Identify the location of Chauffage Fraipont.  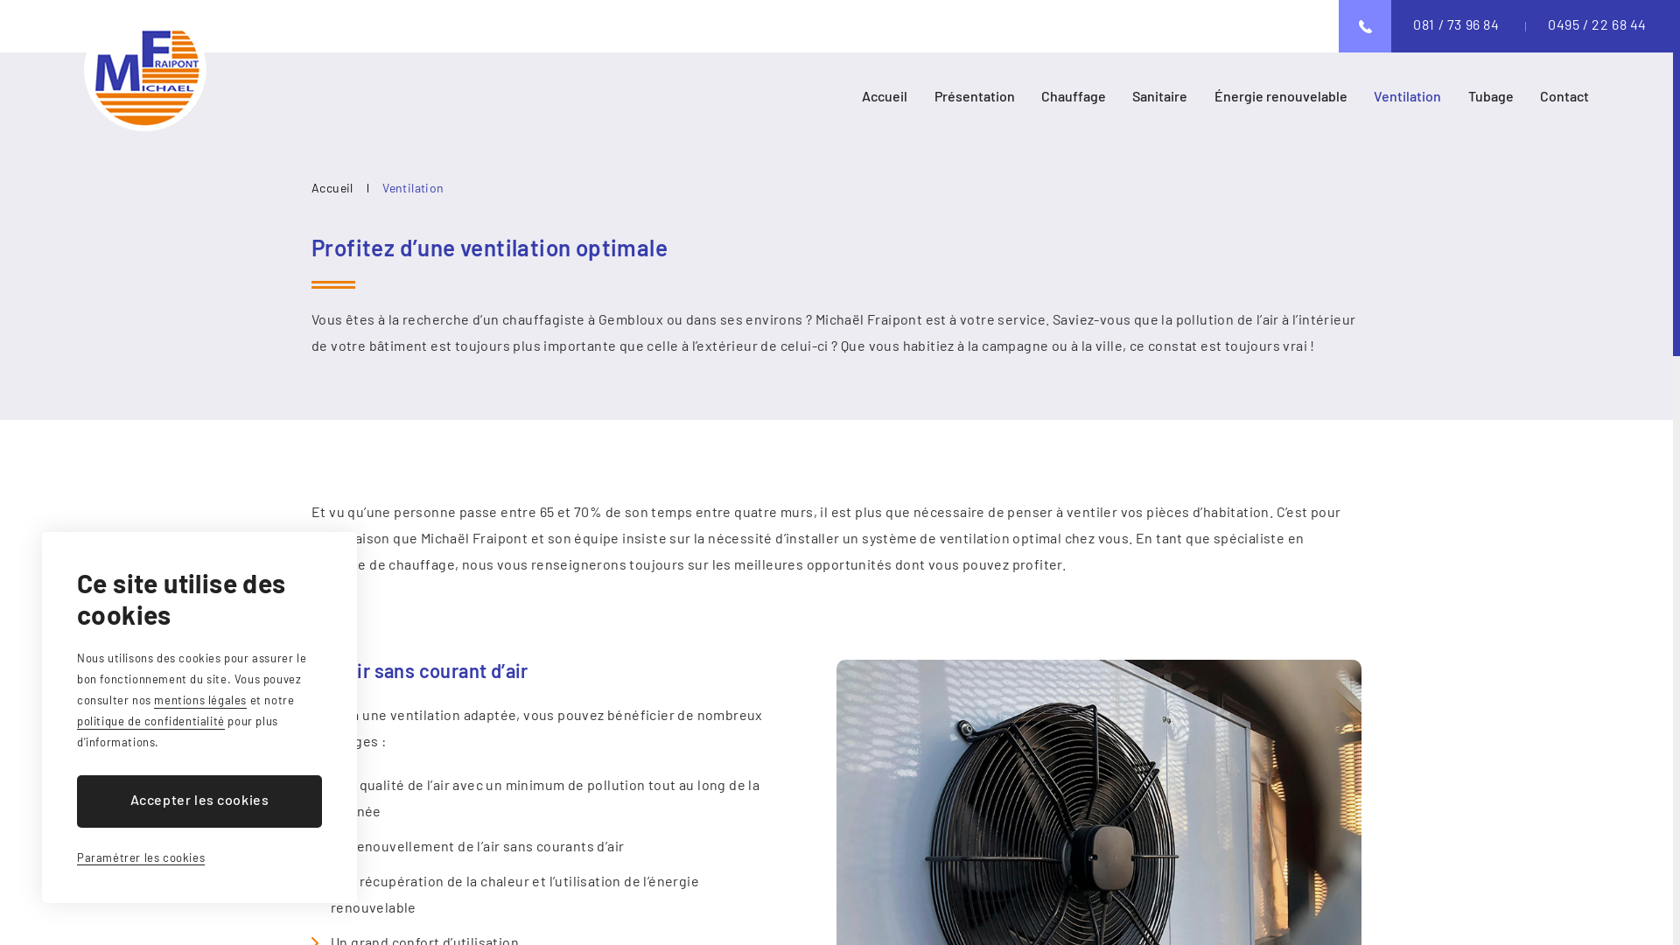
(145, 70).